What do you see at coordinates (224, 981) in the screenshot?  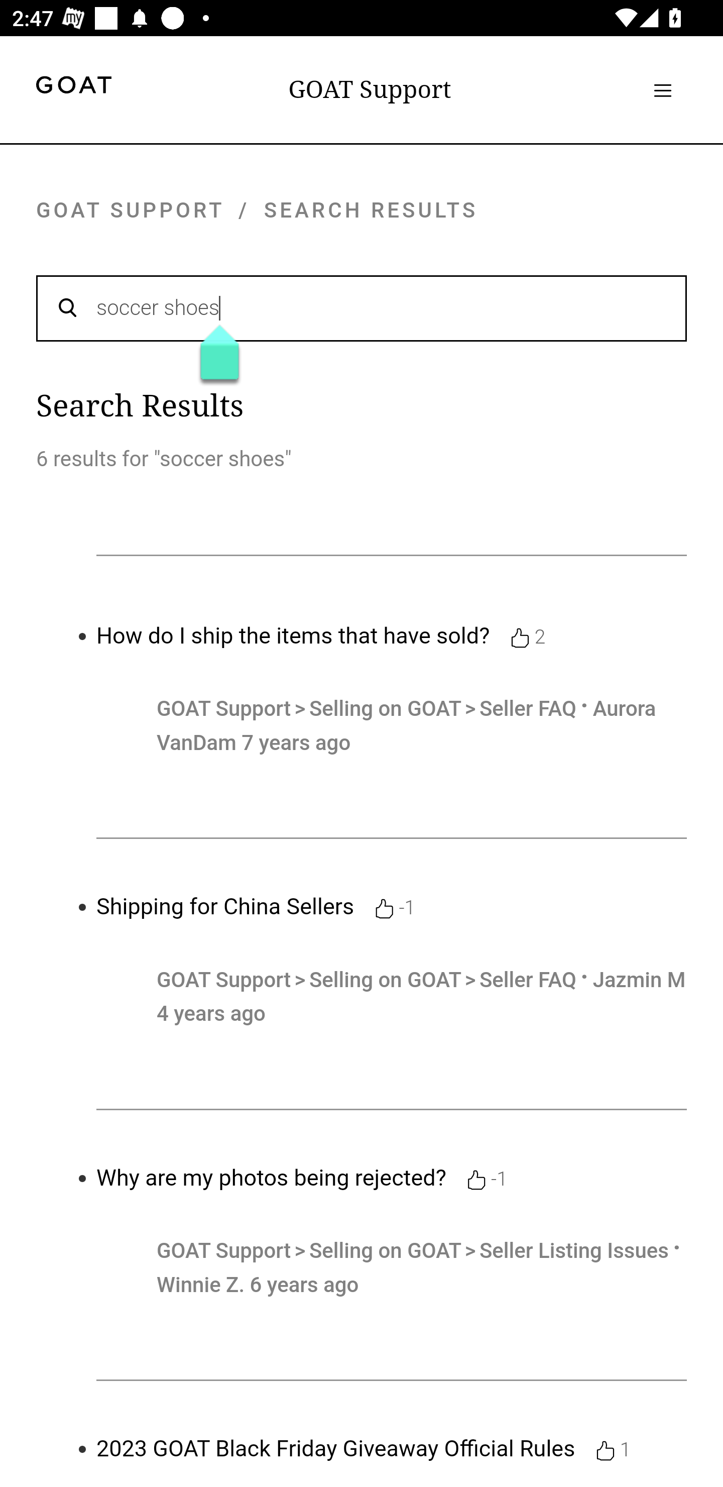 I see `GOAT Support` at bounding box center [224, 981].